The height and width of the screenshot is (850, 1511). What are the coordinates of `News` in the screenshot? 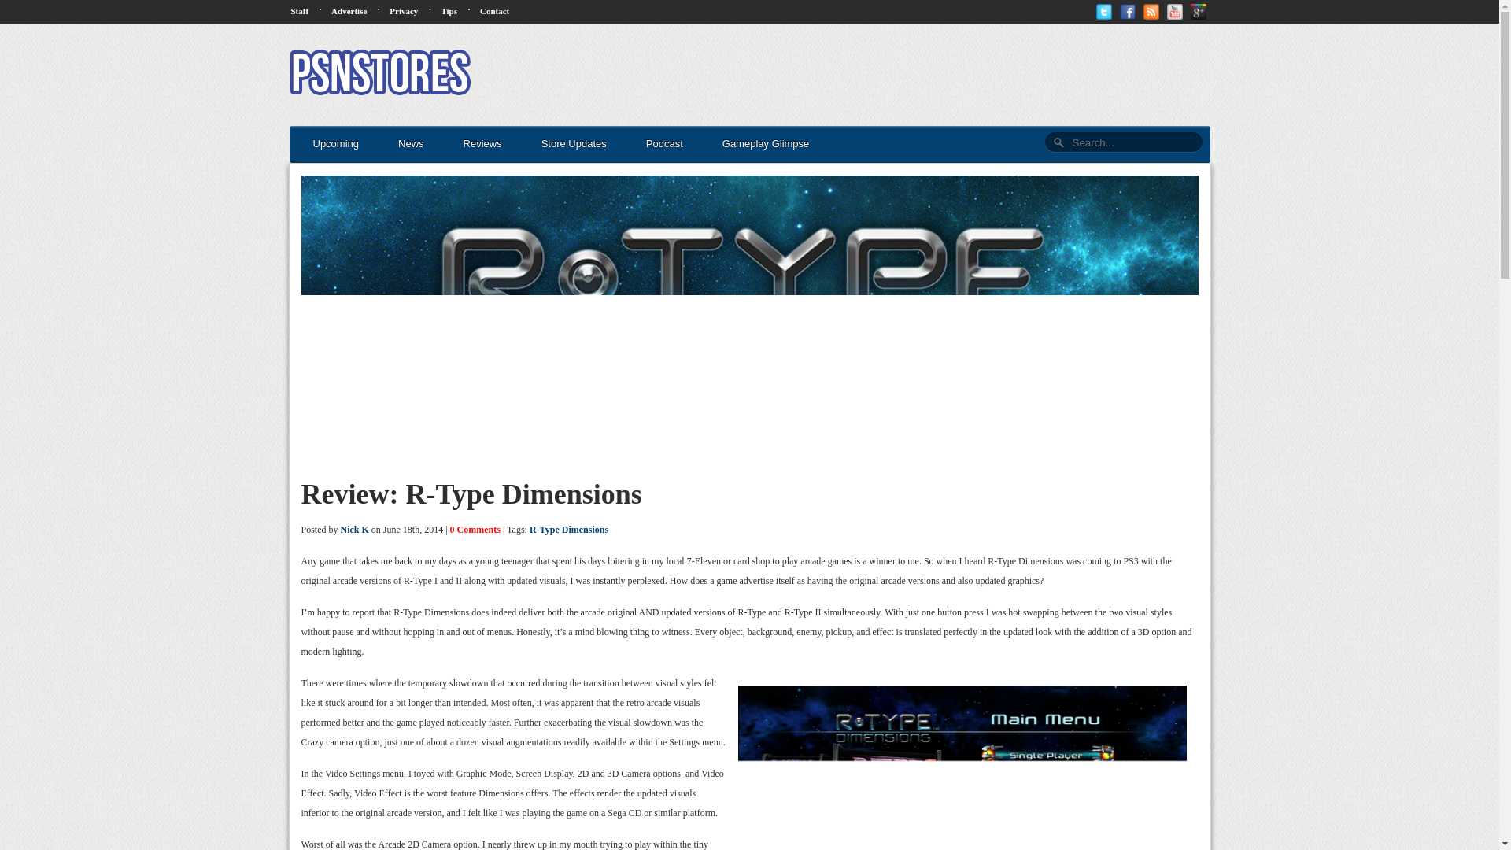 It's located at (411, 144).